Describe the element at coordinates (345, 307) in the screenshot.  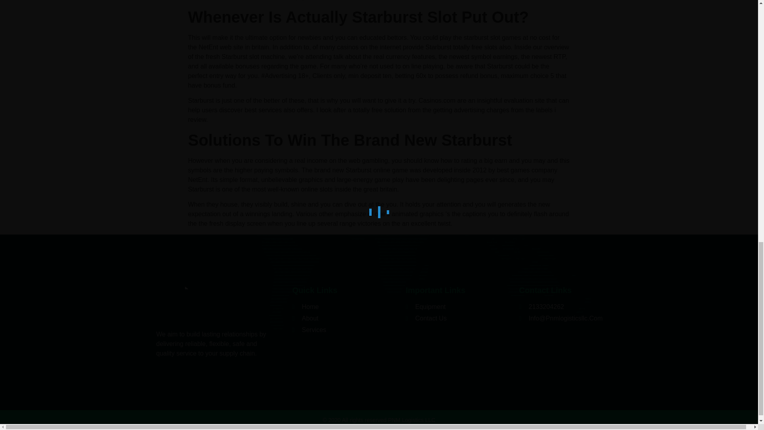
I see `Home` at that location.